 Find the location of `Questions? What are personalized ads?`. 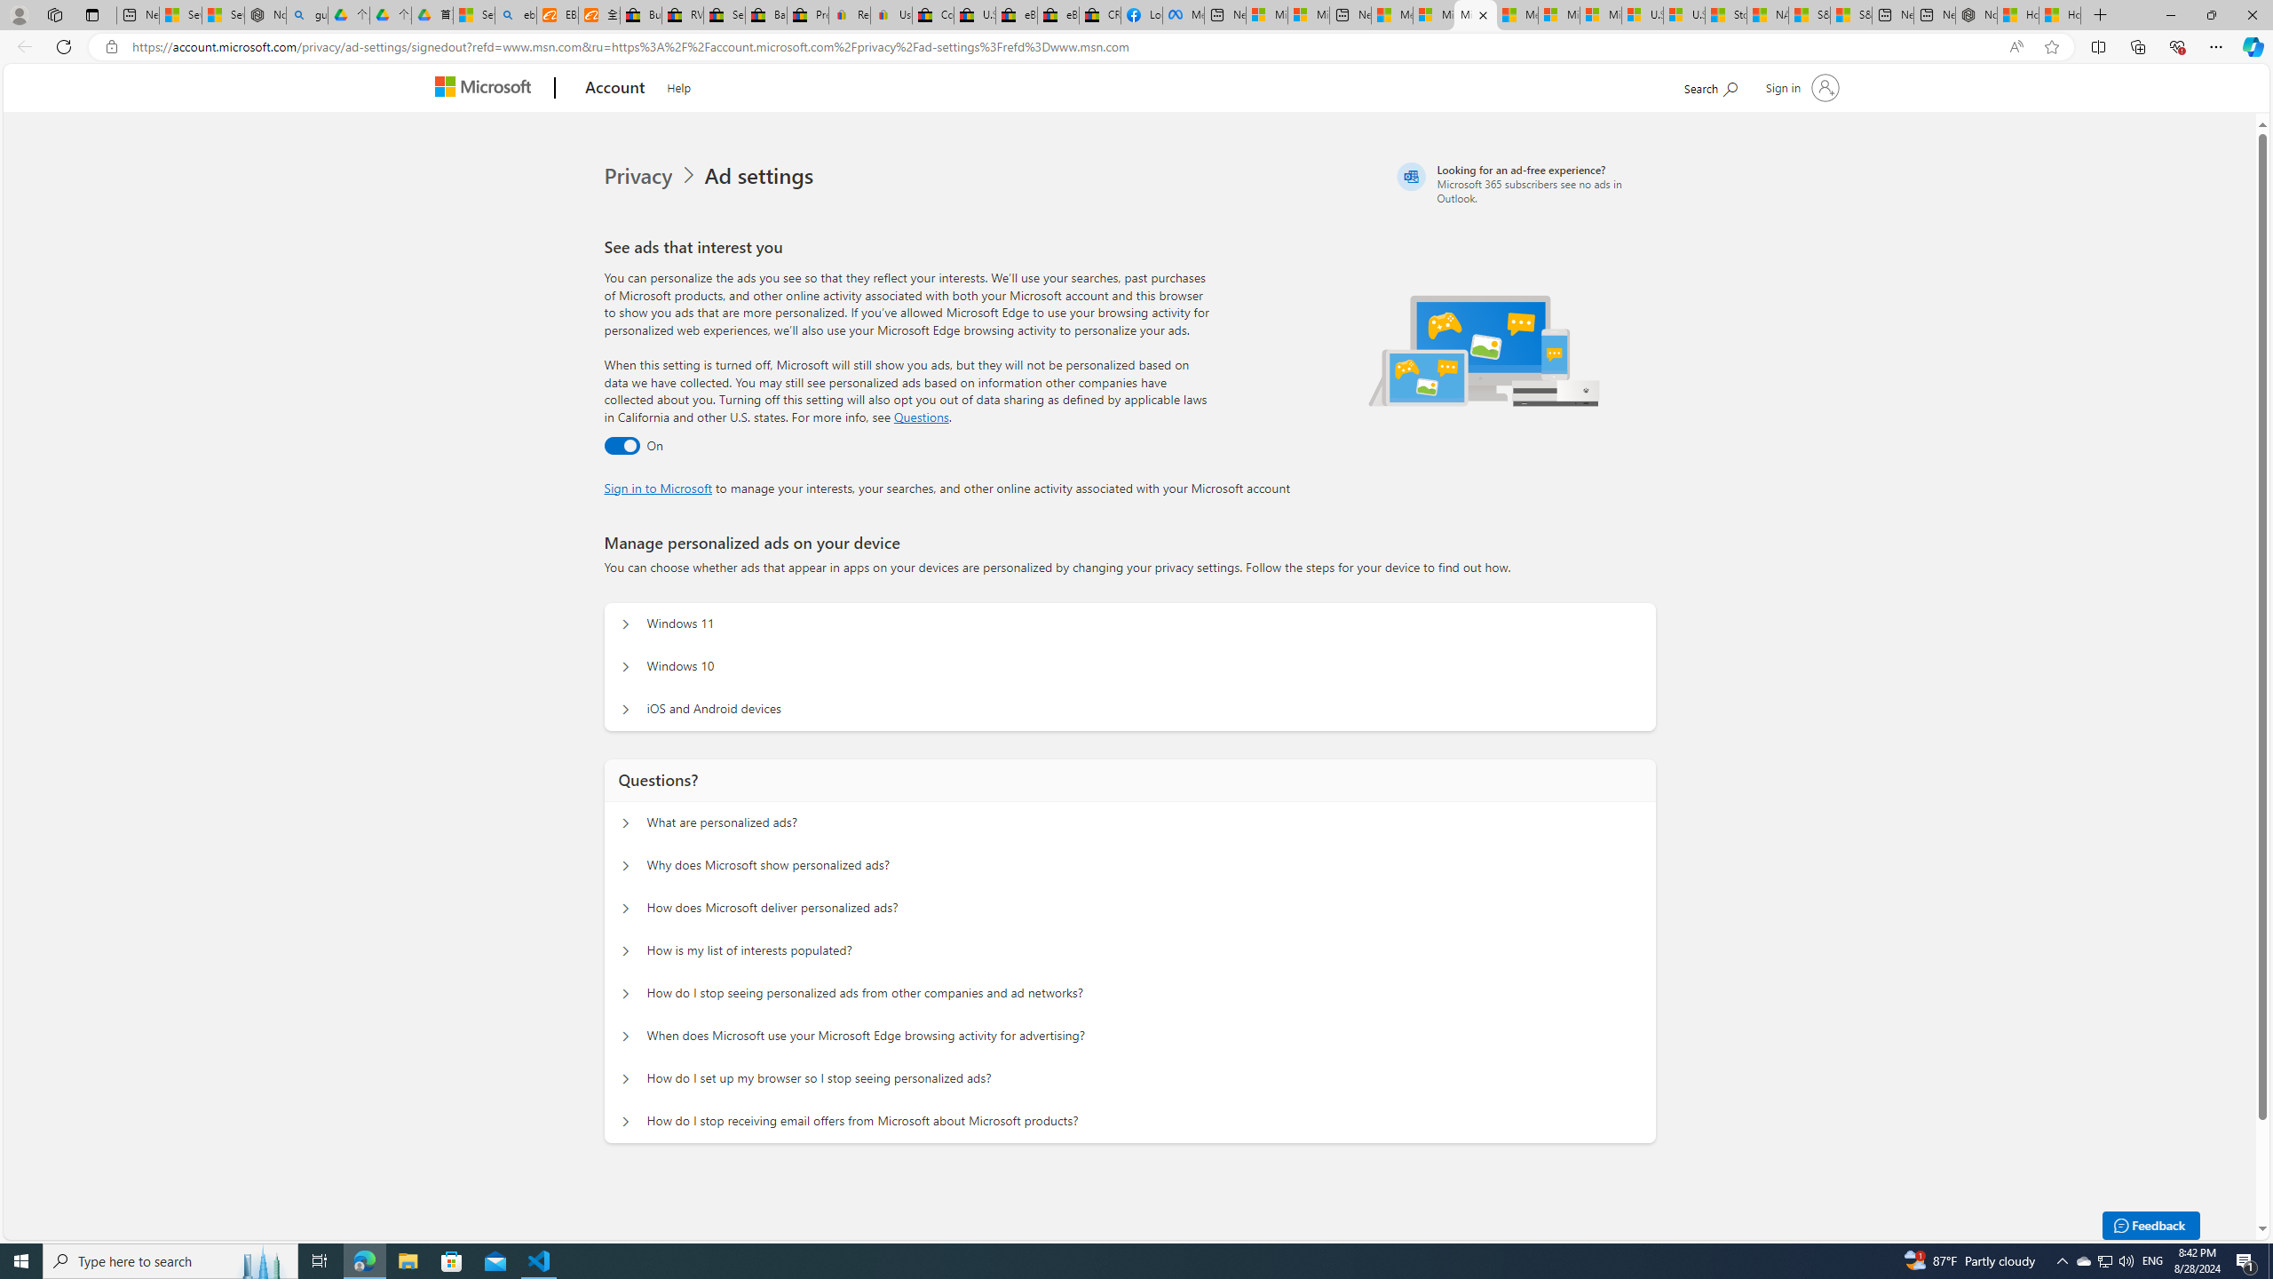

Questions? What are personalized ads? is located at coordinates (626, 822).